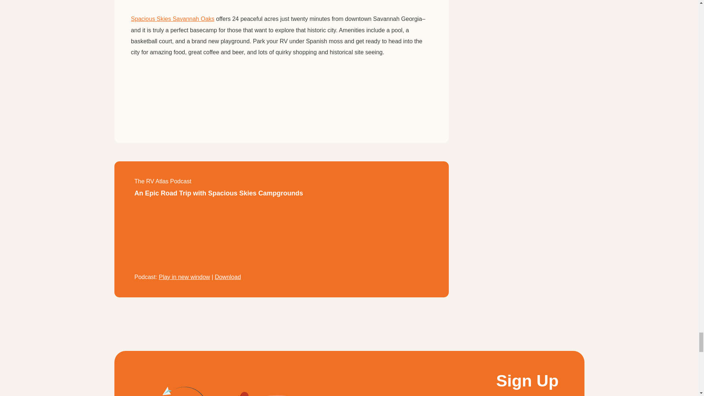 The image size is (704, 396). I want to click on Download, so click(227, 277).